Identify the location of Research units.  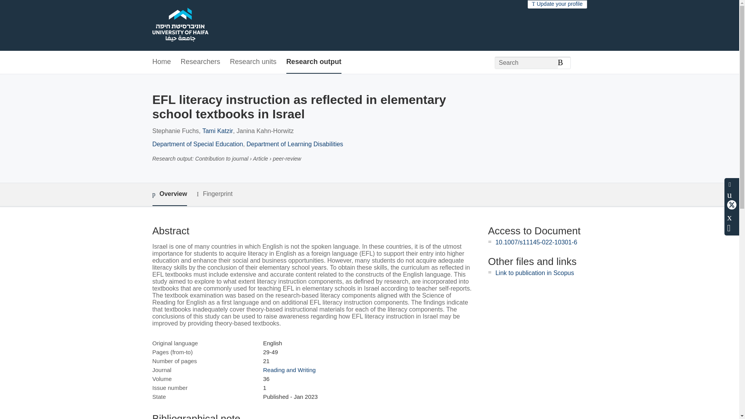
(253, 62).